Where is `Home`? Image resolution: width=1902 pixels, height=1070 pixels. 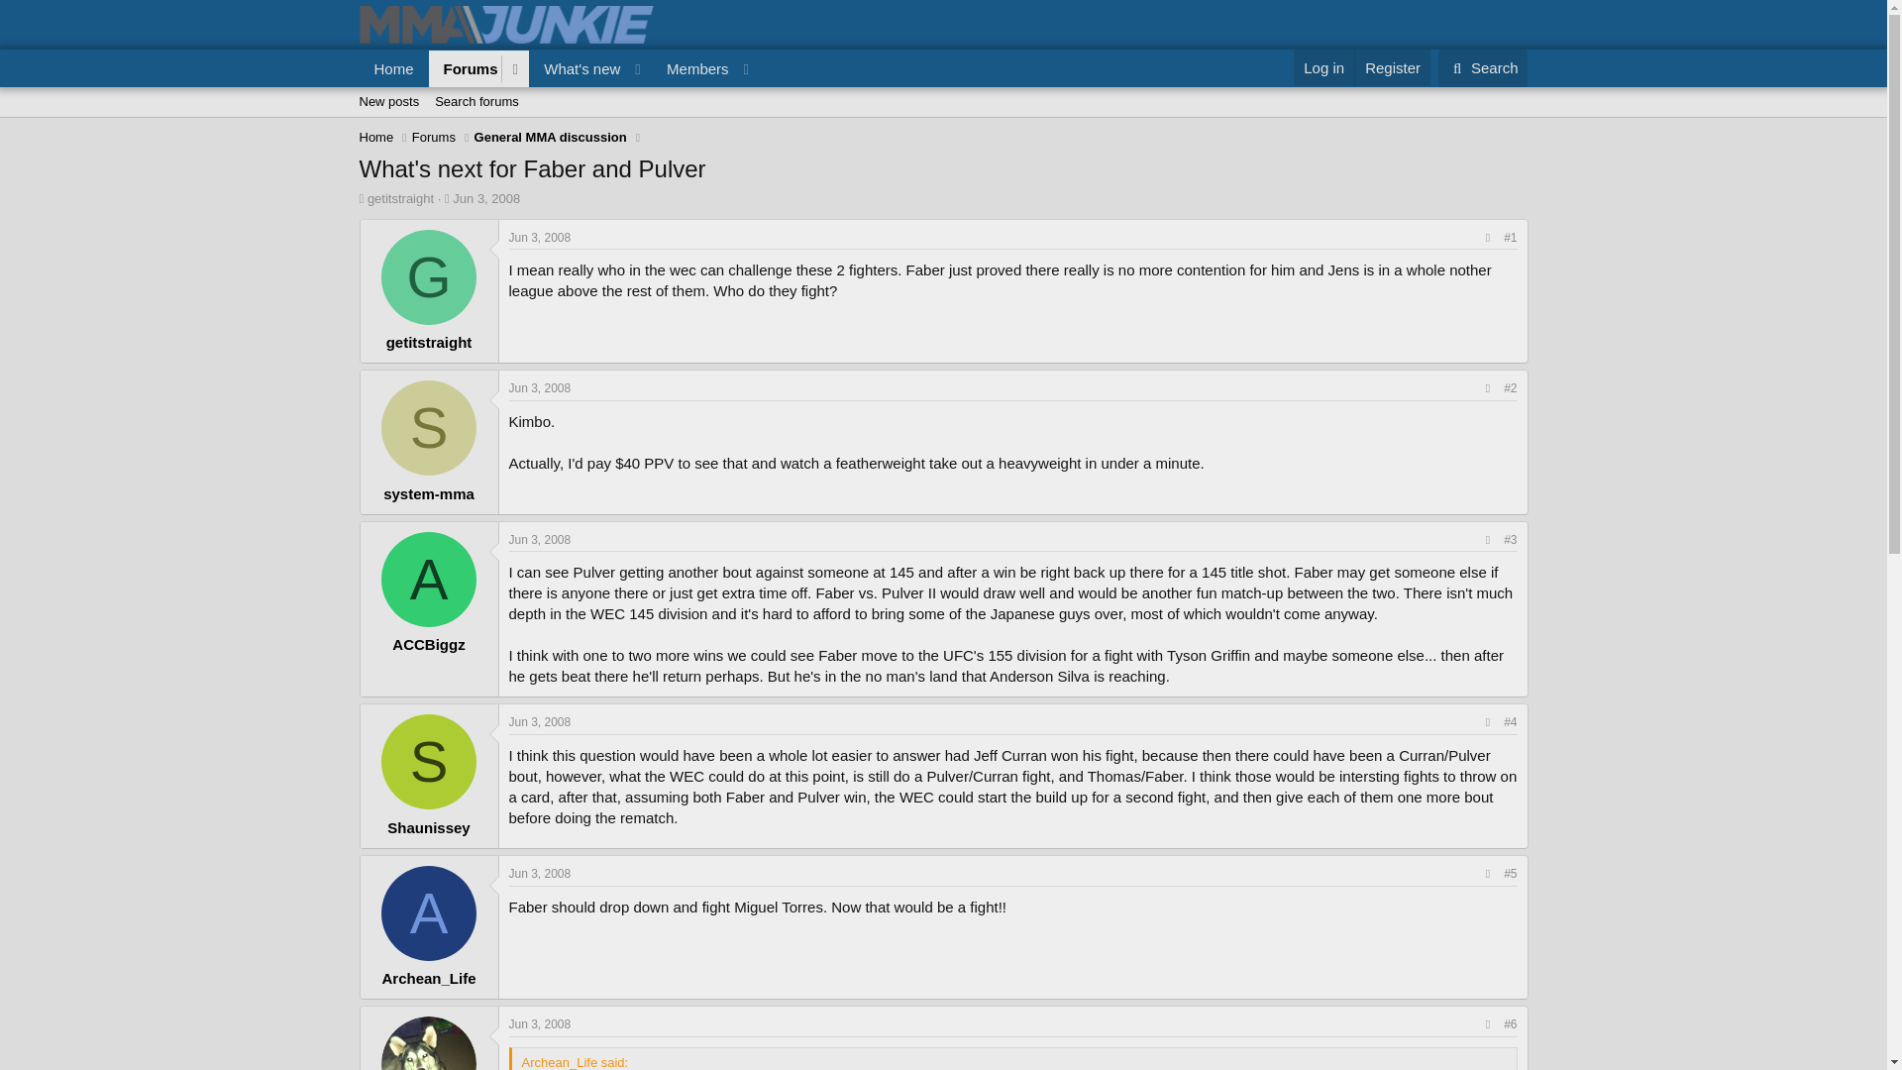
Home is located at coordinates (393, 67).